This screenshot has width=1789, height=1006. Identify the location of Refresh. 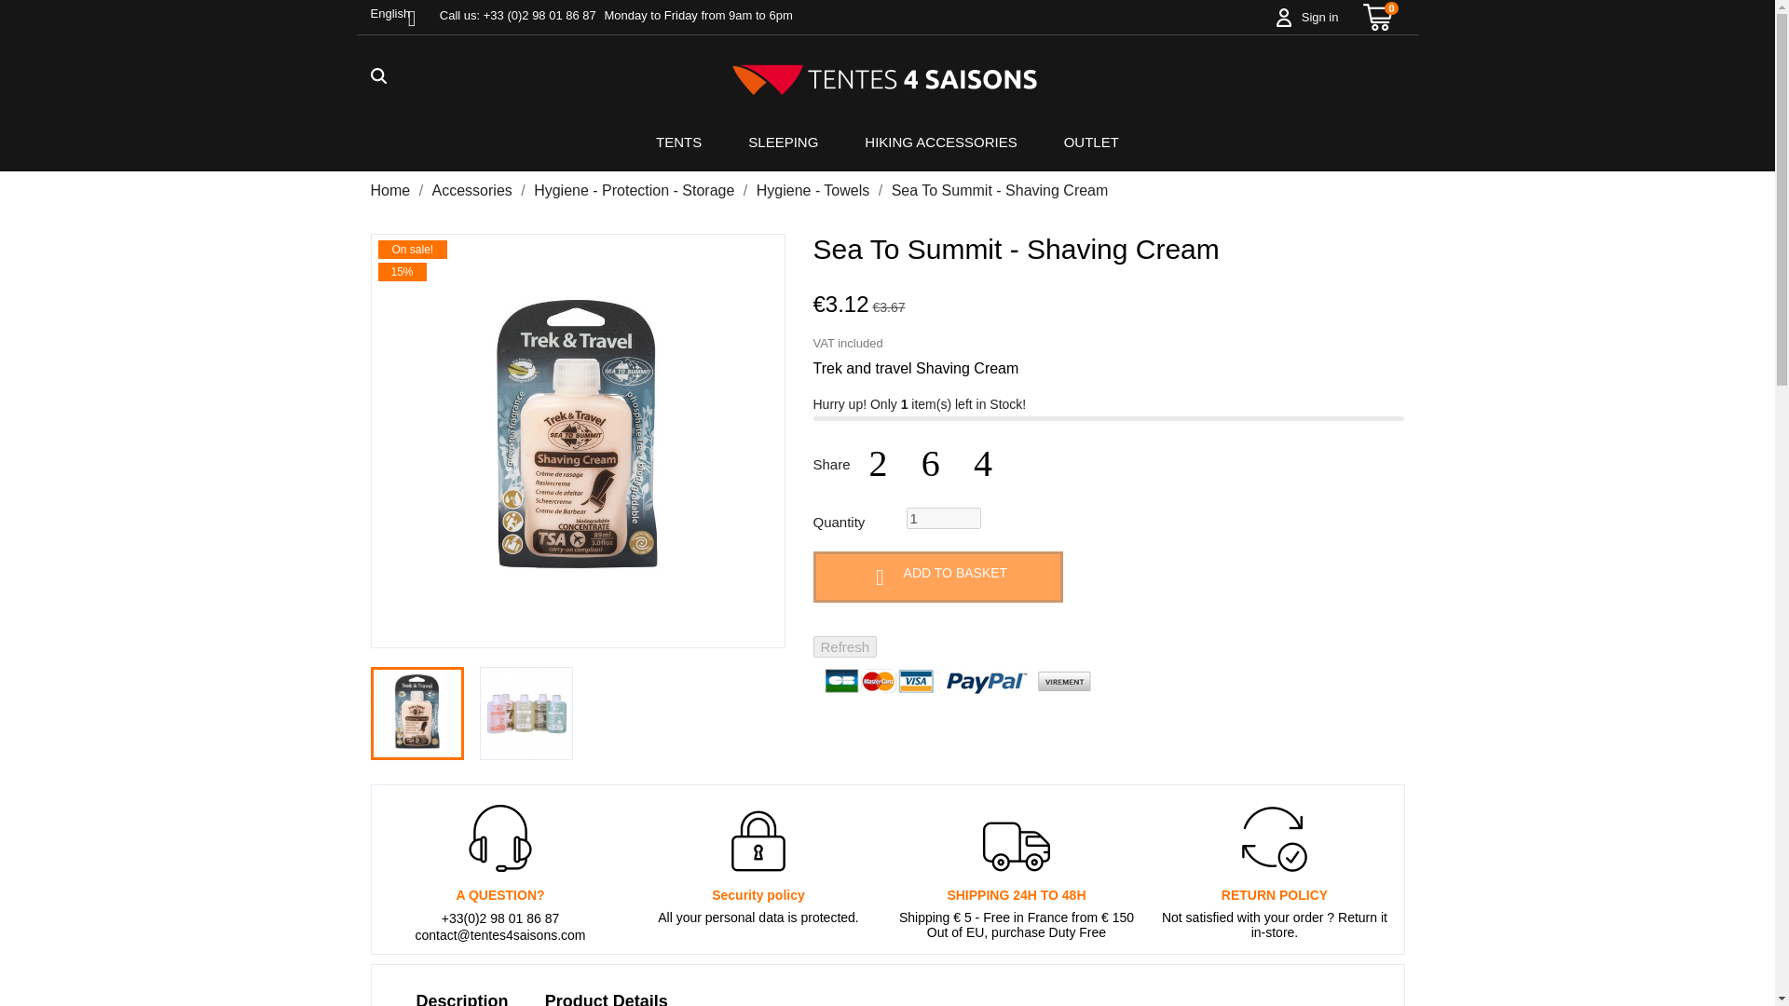
(844, 646).